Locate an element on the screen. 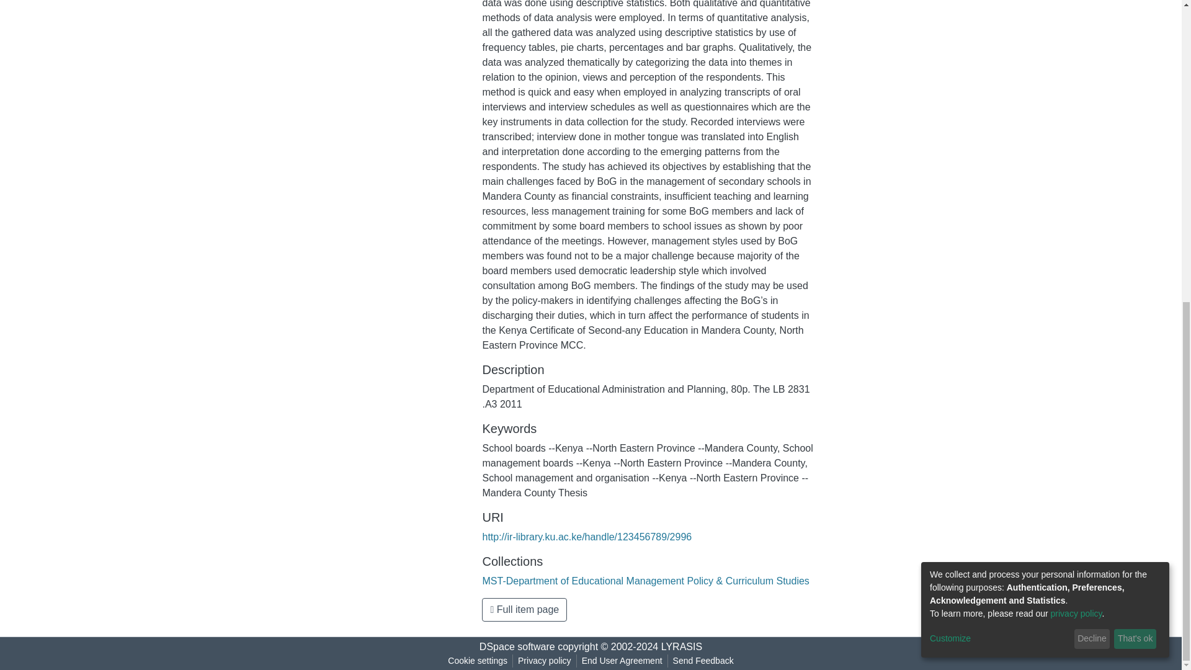 The image size is (1191, 670). Send Feedback is located at coordinates (703, 661).